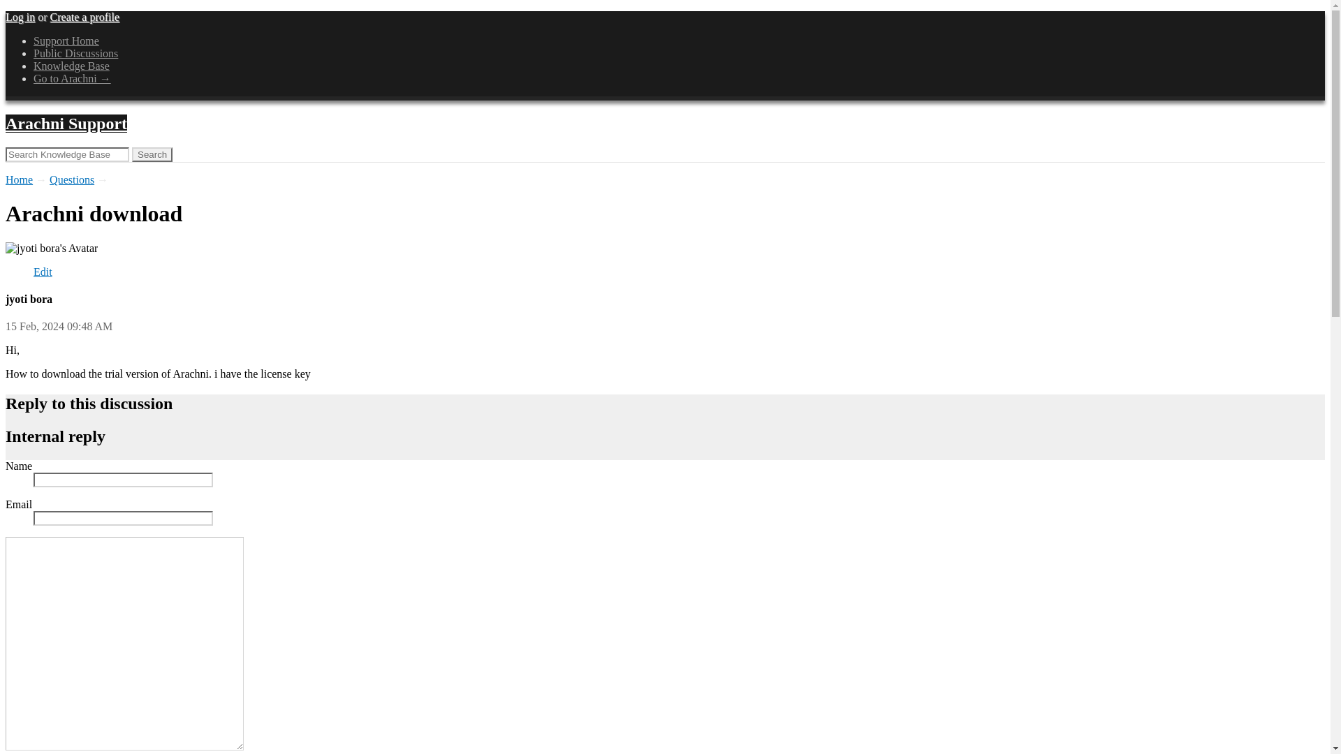  Describe the element at coordinates (66, 124) in the screenshot. I see `Arachni Support` at that location.